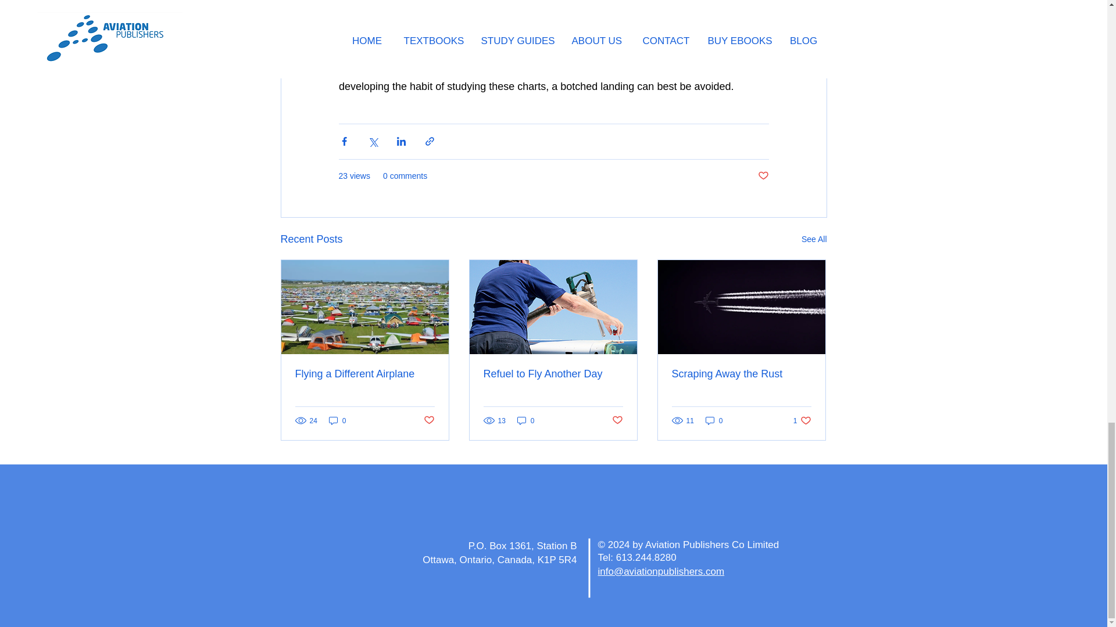  What do you see at coordinates (365, 374) in the screenshot?
I see `Refuel to Fly Another Day` at bounding box center [365, 374].